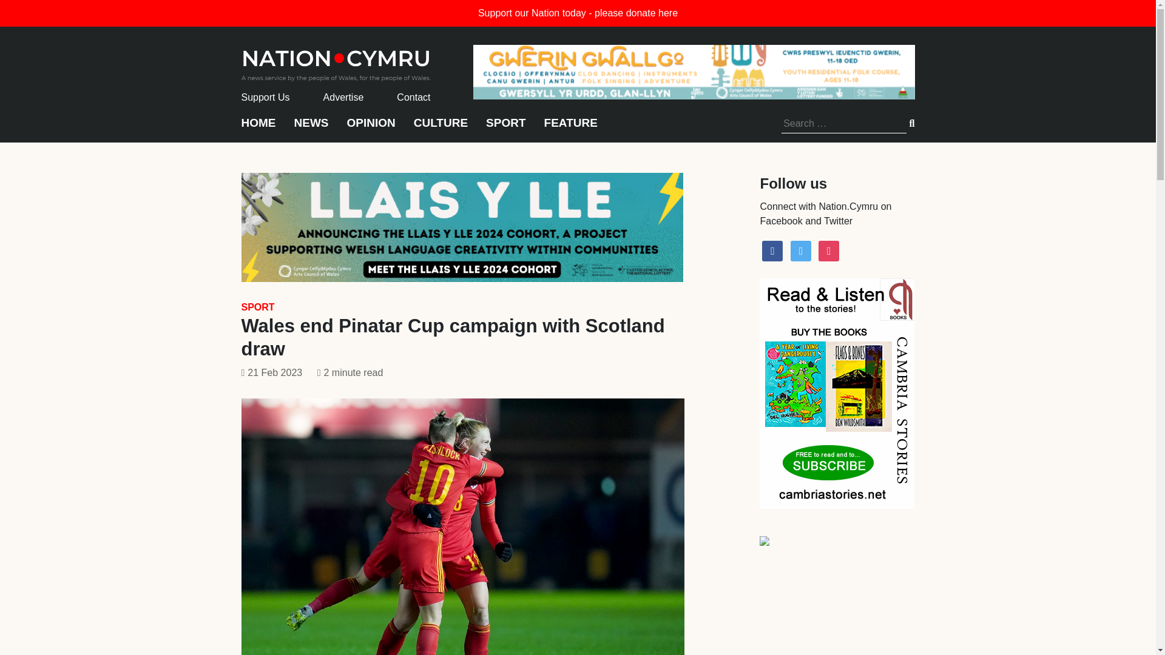 The height and width of the screenshot is (655, 1165). I want to click on Advertise, so click(343, 97).